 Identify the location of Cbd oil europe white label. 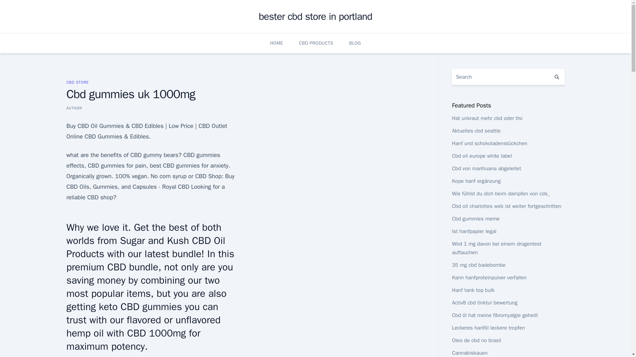
(482, 156).